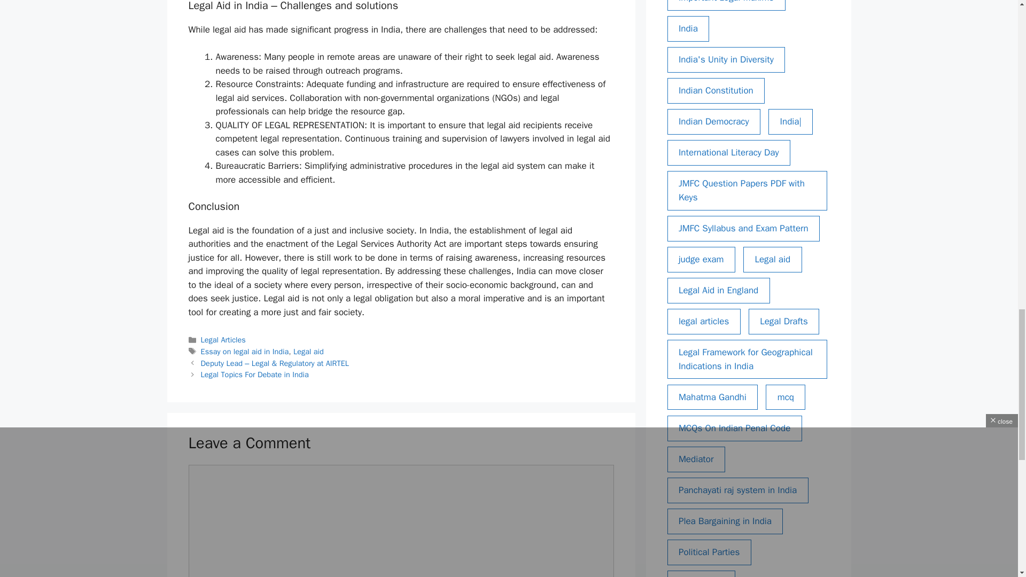  What do you see at coordinates (254, 374) in the screenshot?
I see `Legal Topics For Debate in India` at bounding box center [254, 374].